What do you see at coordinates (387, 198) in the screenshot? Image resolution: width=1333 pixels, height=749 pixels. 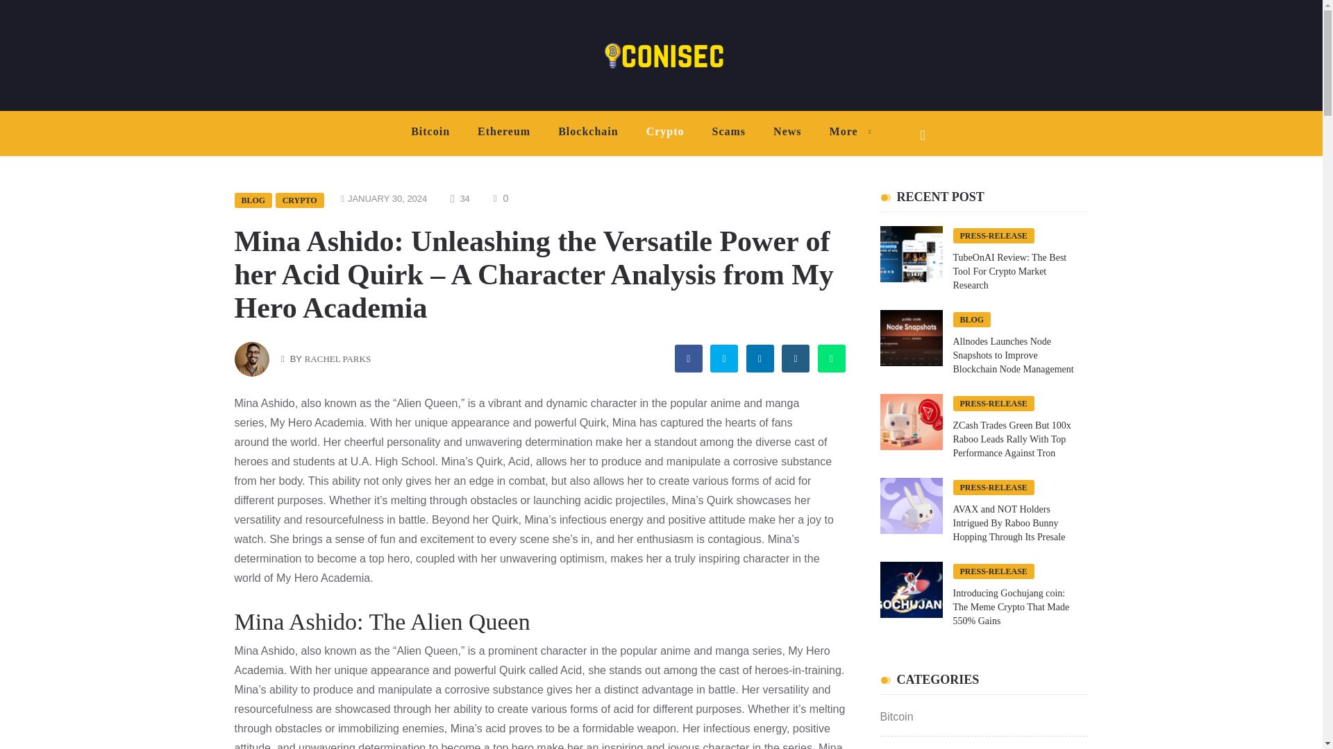 I see `JANUARY 30, 2024` at bounding box center [387, 198].